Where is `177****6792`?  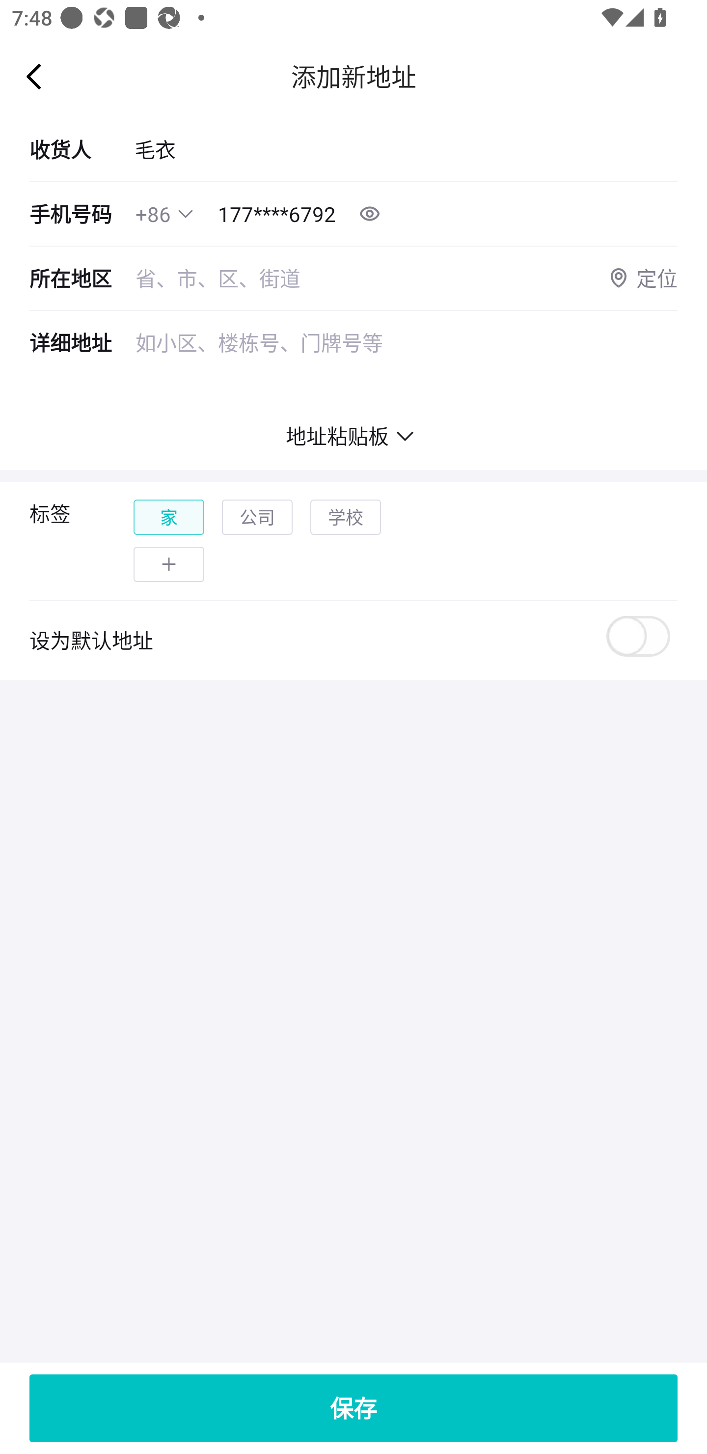 177****6792 is located at coordinates (277, 214).